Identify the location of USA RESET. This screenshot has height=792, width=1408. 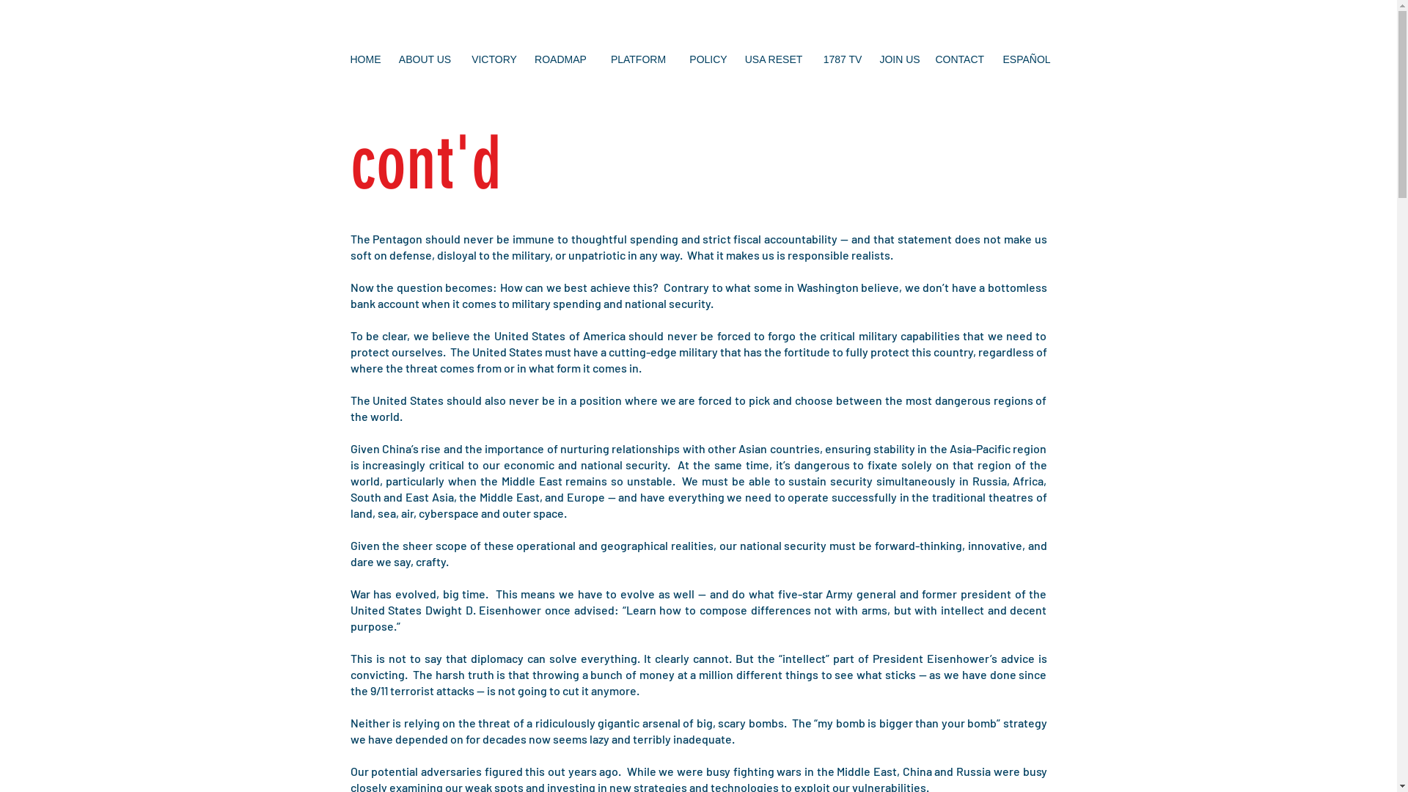
(774, 59).